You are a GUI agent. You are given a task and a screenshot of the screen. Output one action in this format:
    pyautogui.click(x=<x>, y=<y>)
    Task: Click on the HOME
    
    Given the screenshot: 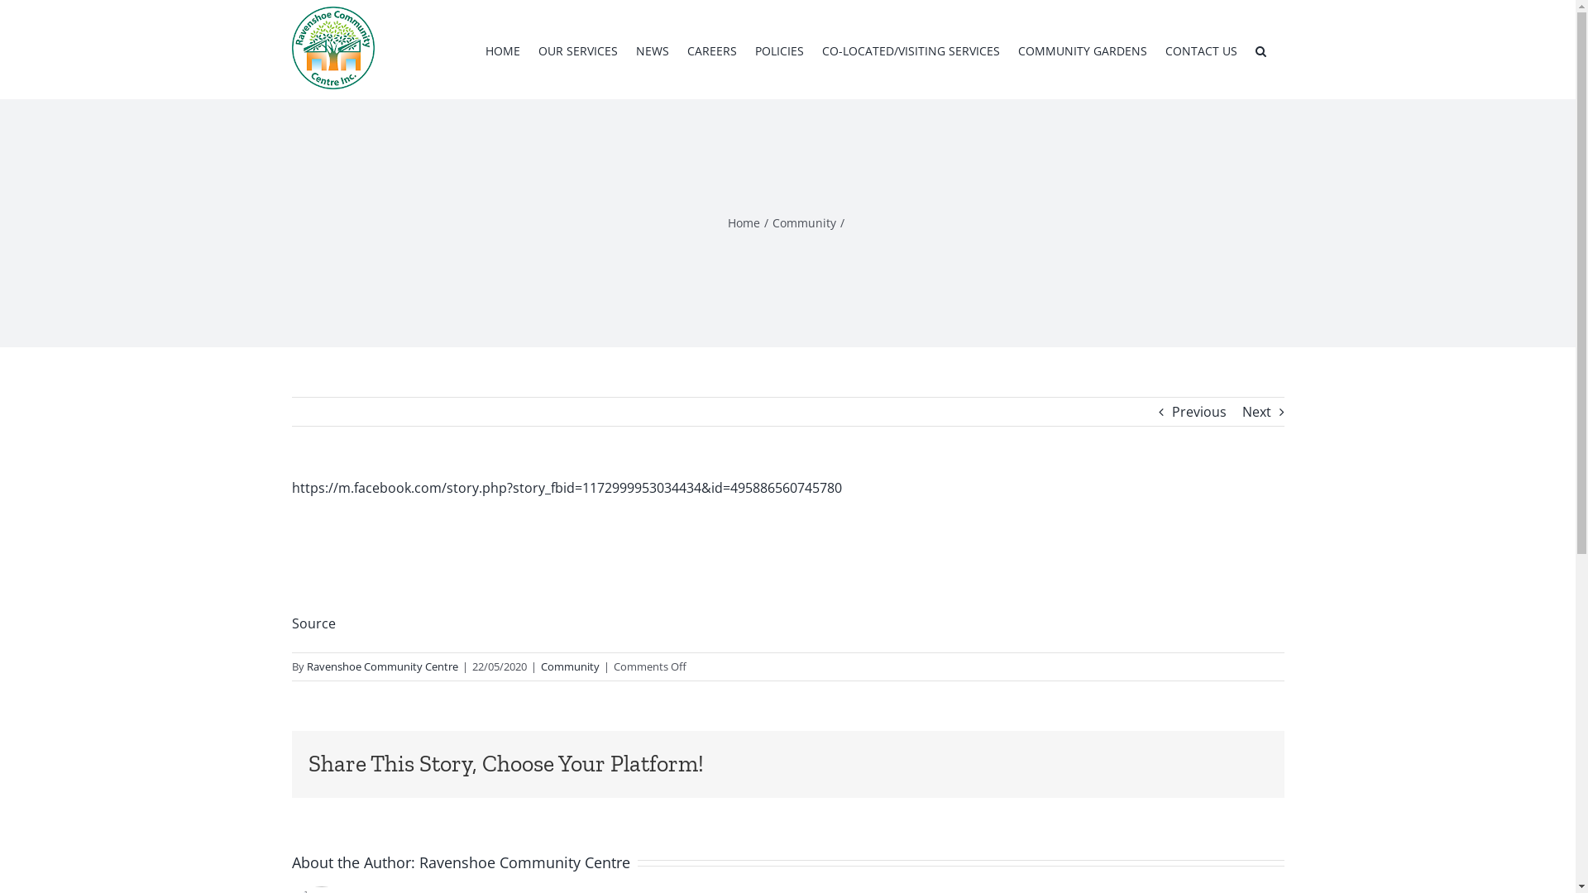 What is the action you would take?
    pyautogui.click(x=502, y=50)
    